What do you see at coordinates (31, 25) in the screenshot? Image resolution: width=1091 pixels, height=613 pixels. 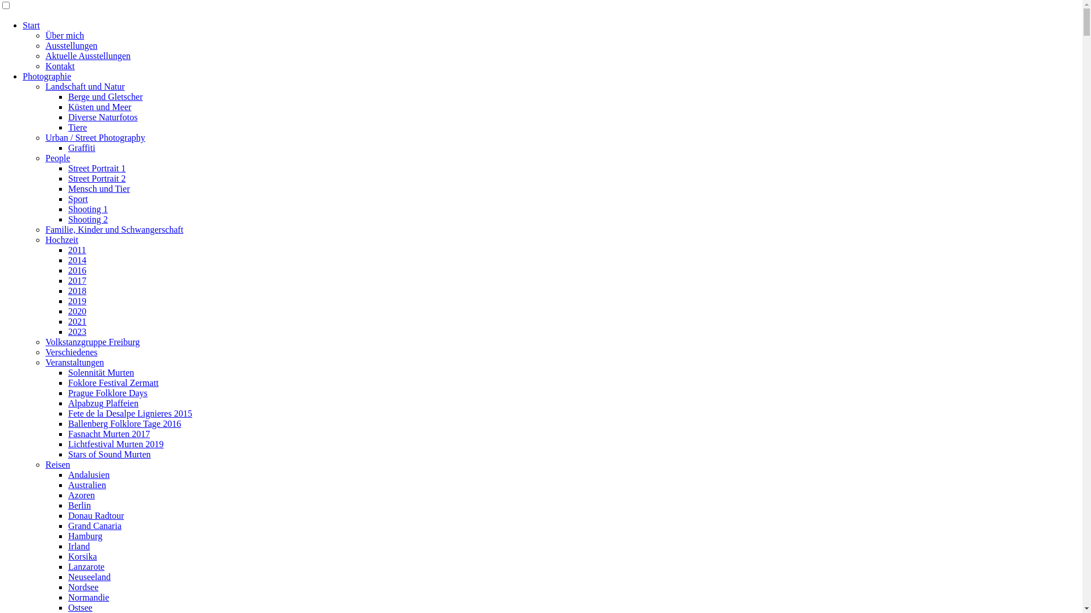 I see `Start` at bounding box center [31, 25].